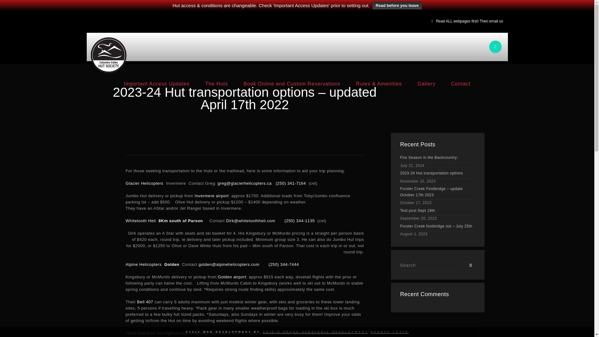 This screenshot has width=599, height=337. I want to click on Gallery, so click(426, 84).